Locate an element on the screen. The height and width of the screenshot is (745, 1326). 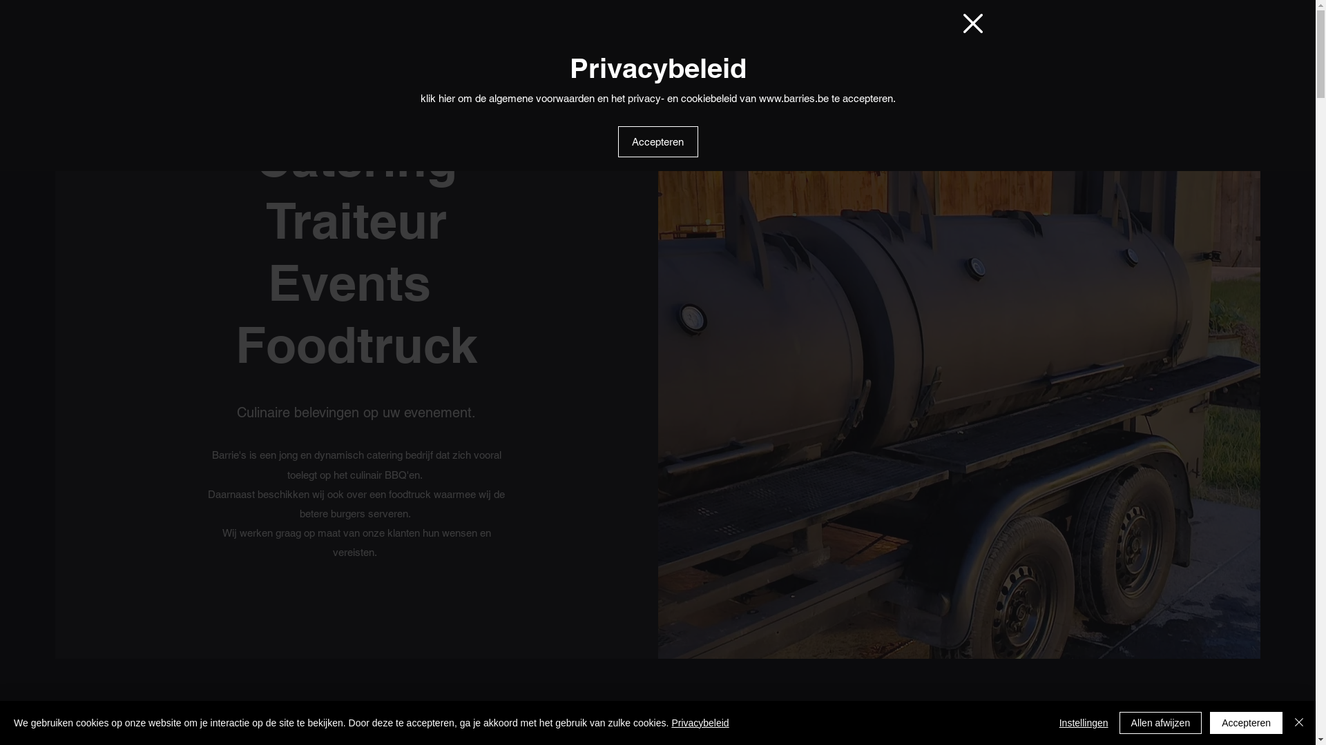
Accepteren is located at coordinates (657, 142).